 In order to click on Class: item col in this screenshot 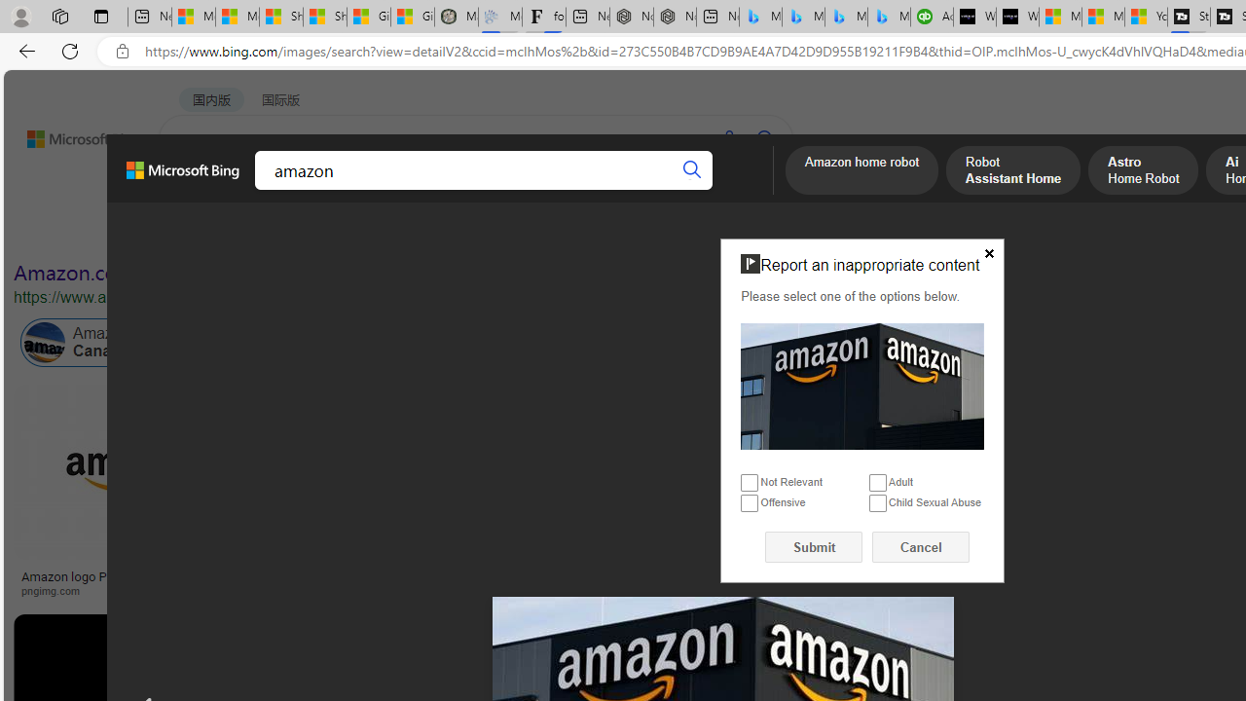, I will do `click(869, 343)`.